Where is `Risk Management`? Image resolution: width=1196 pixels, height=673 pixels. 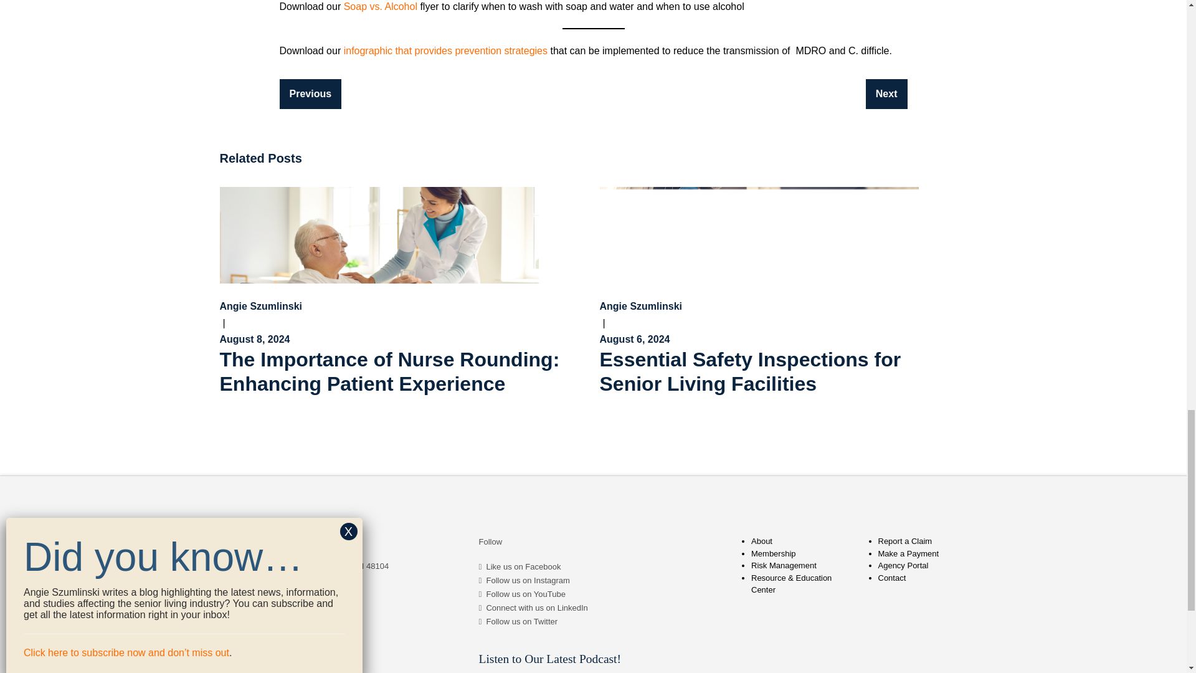 Risk Management is located at coordinates (784, 565).